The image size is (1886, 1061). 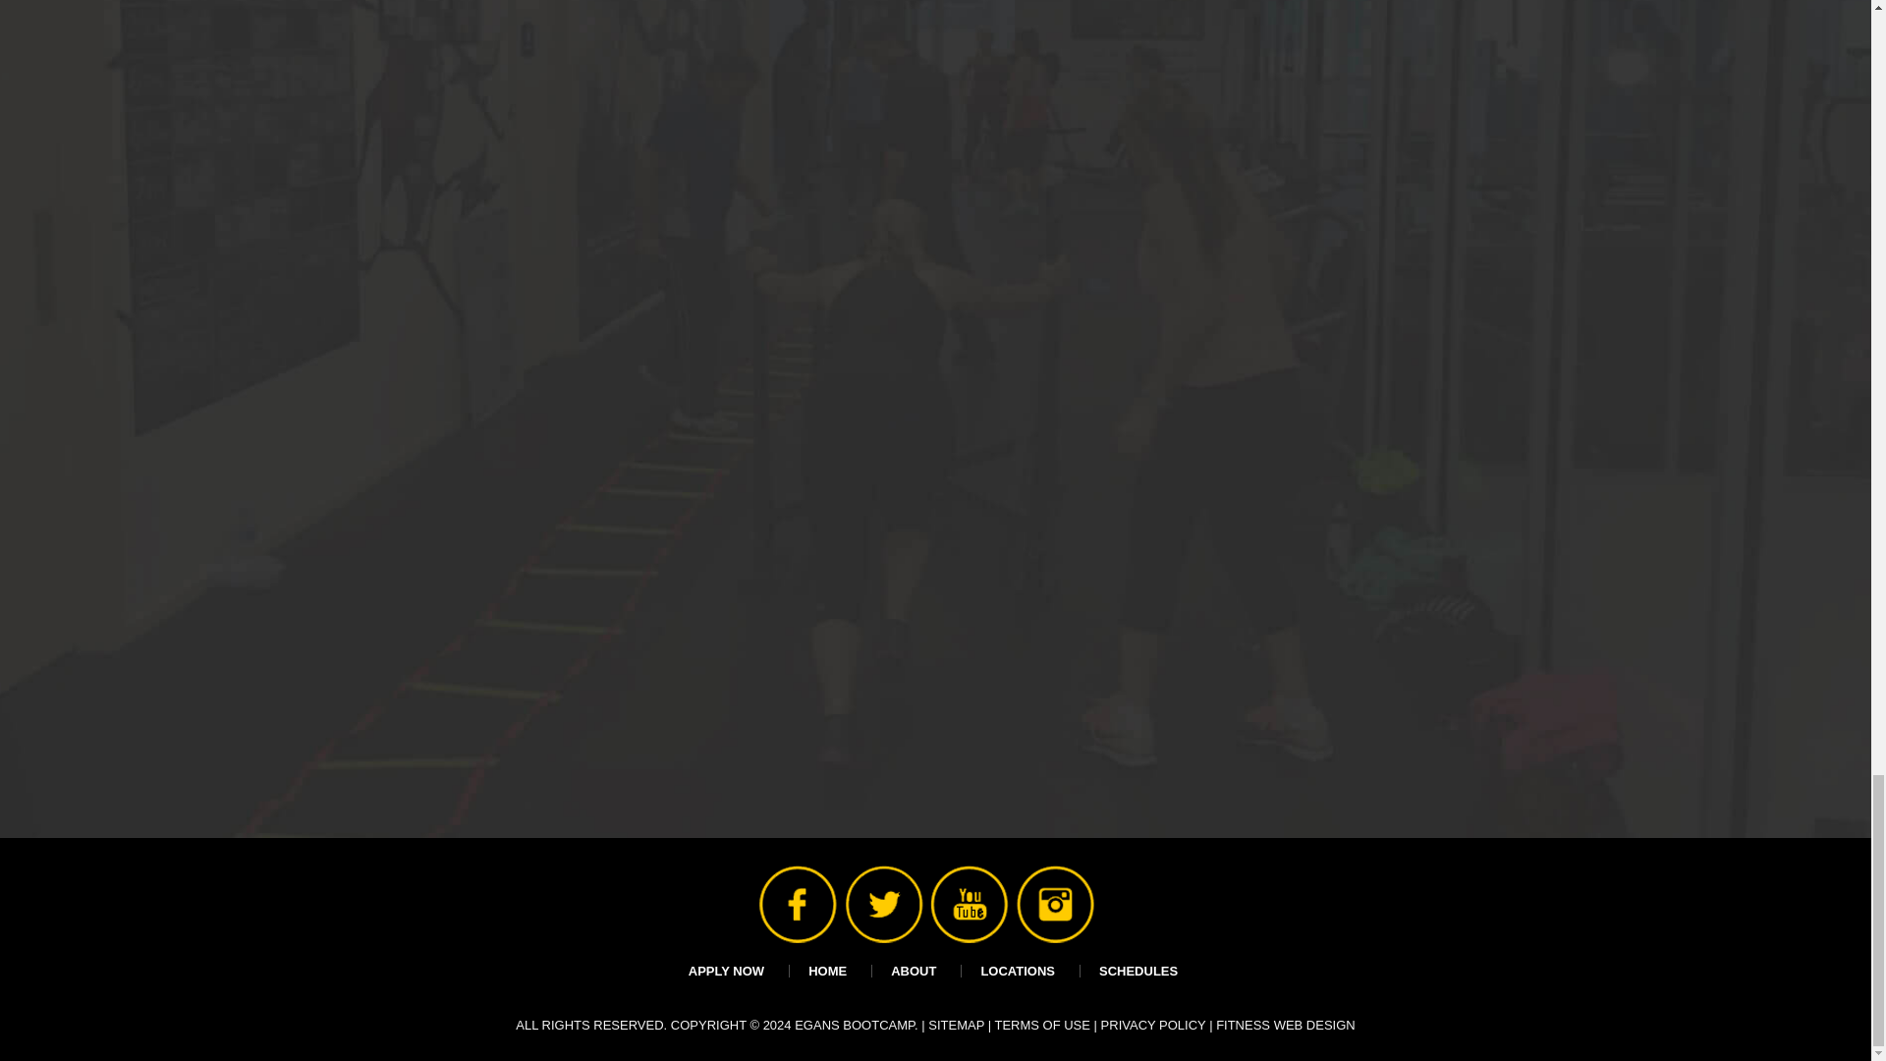 I want to click on HOME, so click(x=827, y=971).